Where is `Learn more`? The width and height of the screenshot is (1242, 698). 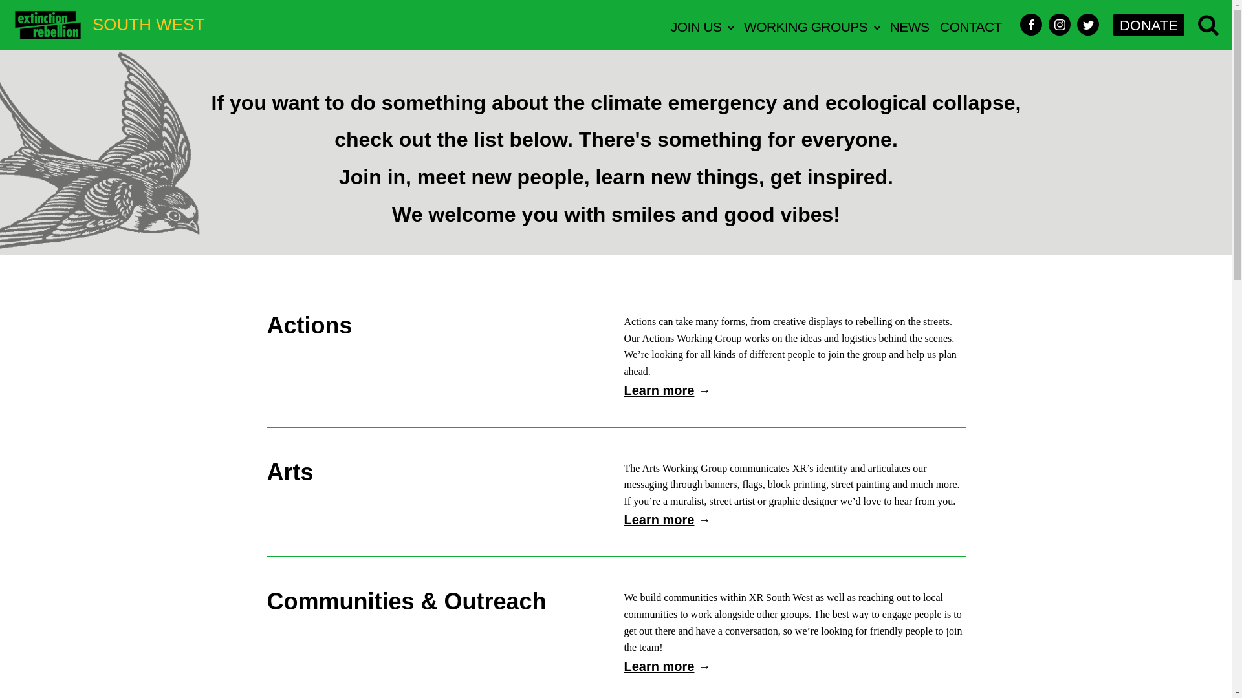 Learn more is located at coordinates (659, 666).